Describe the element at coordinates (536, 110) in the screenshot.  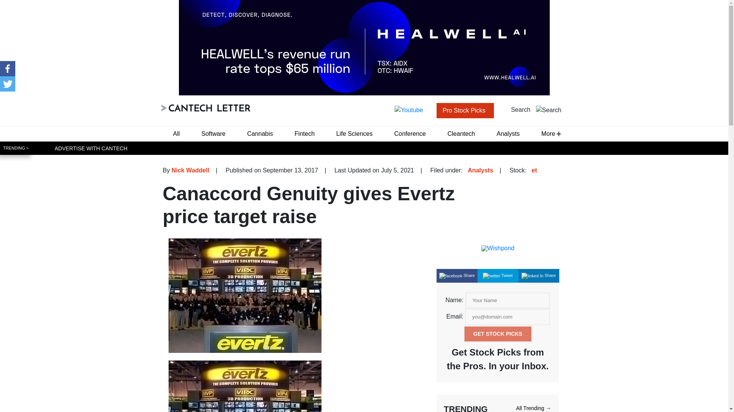
I see `Search` at that location.